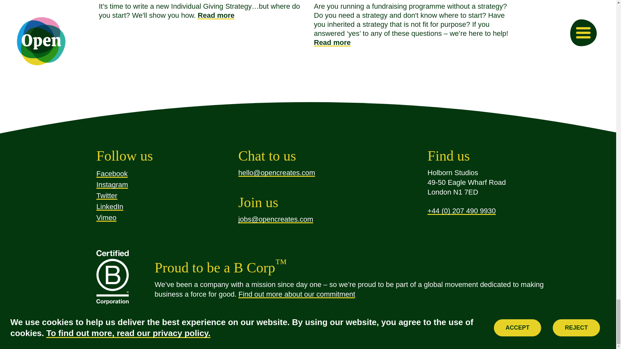 This screenshot has width=621, height=349. I want to click on Facebook, so click(112, 173).